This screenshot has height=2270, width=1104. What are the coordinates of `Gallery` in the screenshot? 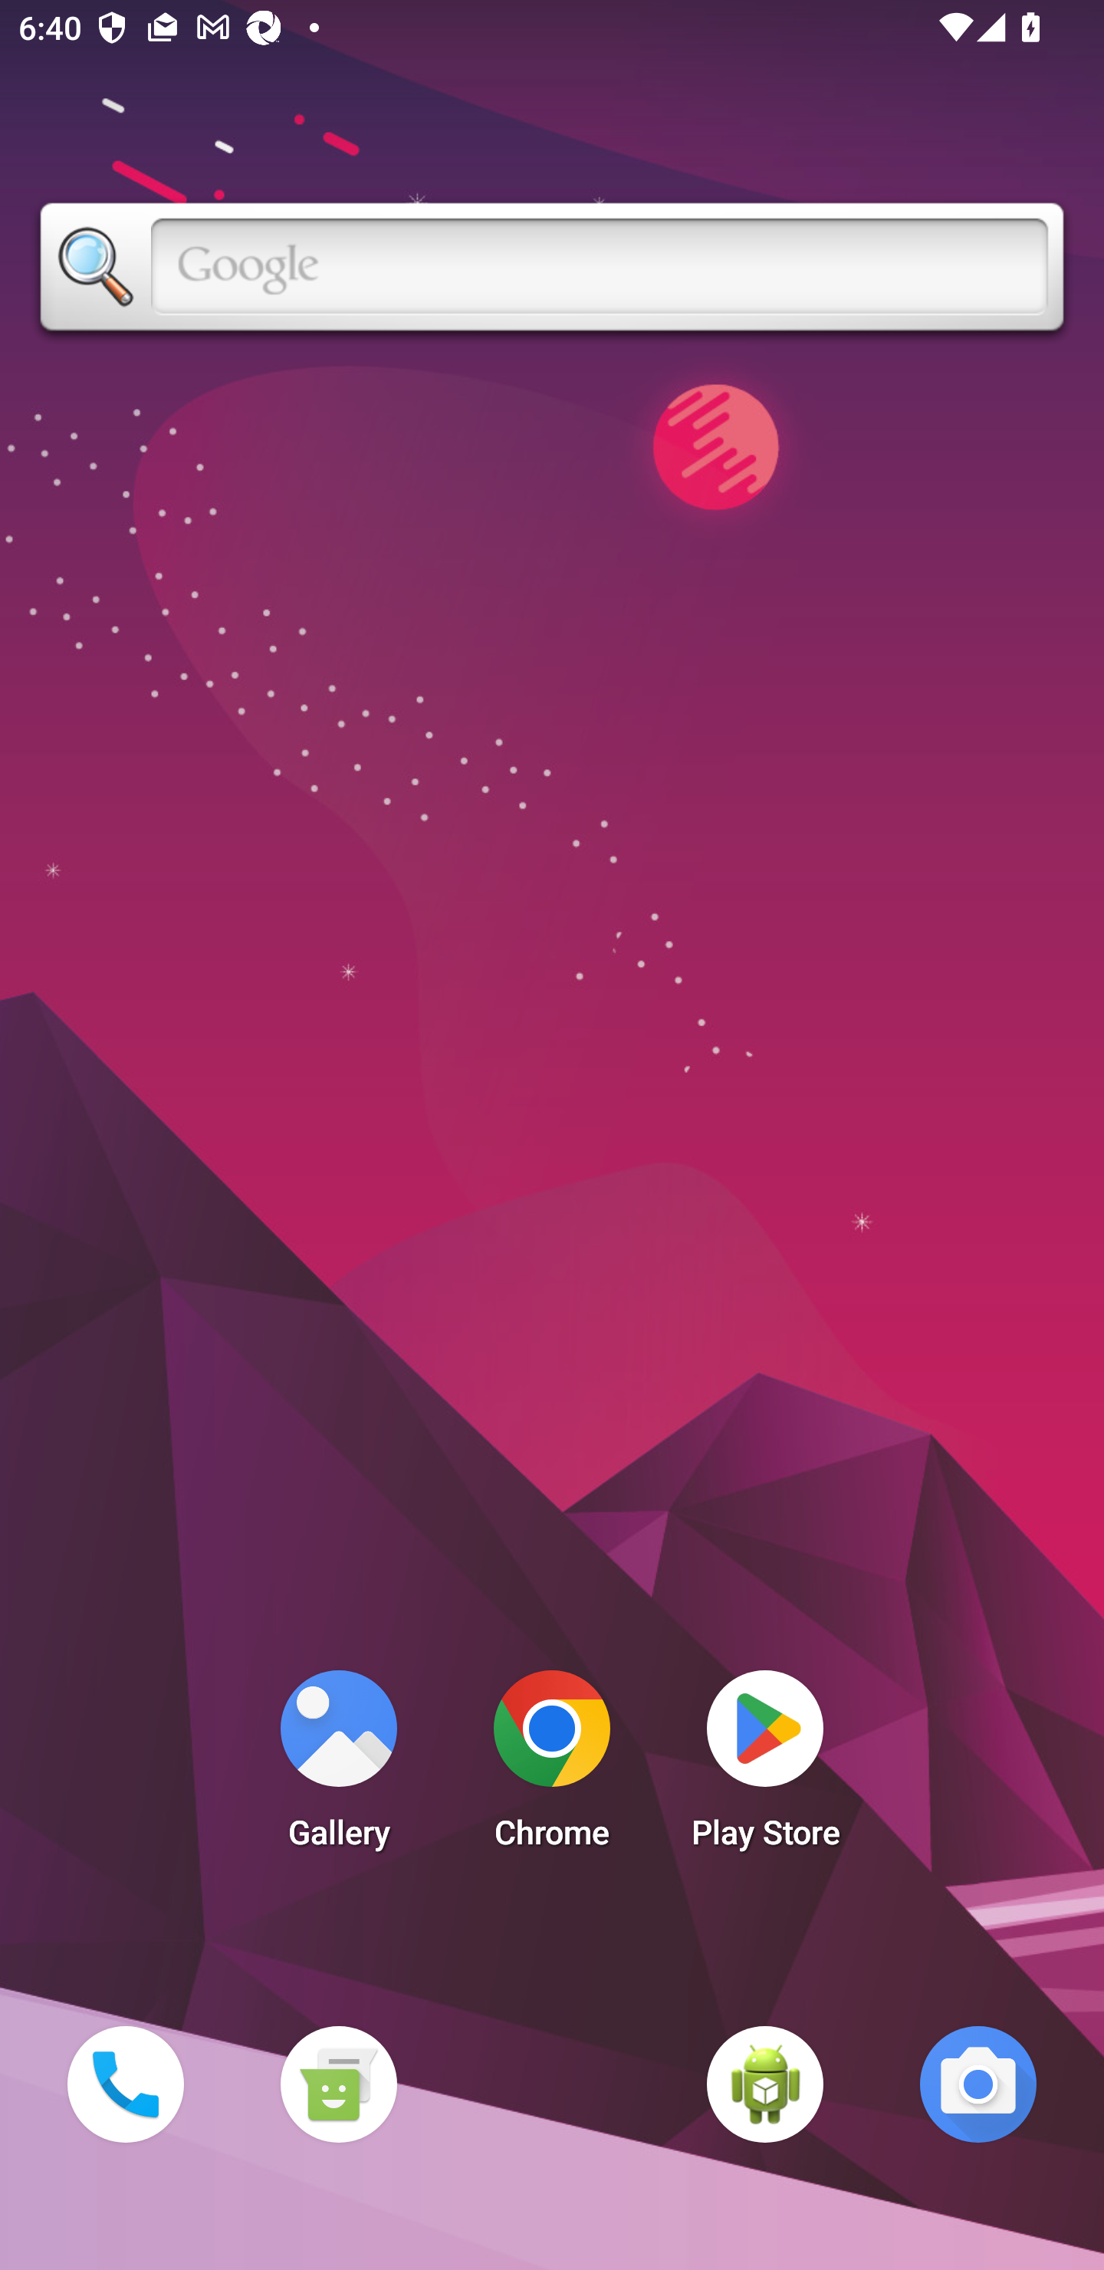 It's located at (338, 1767).